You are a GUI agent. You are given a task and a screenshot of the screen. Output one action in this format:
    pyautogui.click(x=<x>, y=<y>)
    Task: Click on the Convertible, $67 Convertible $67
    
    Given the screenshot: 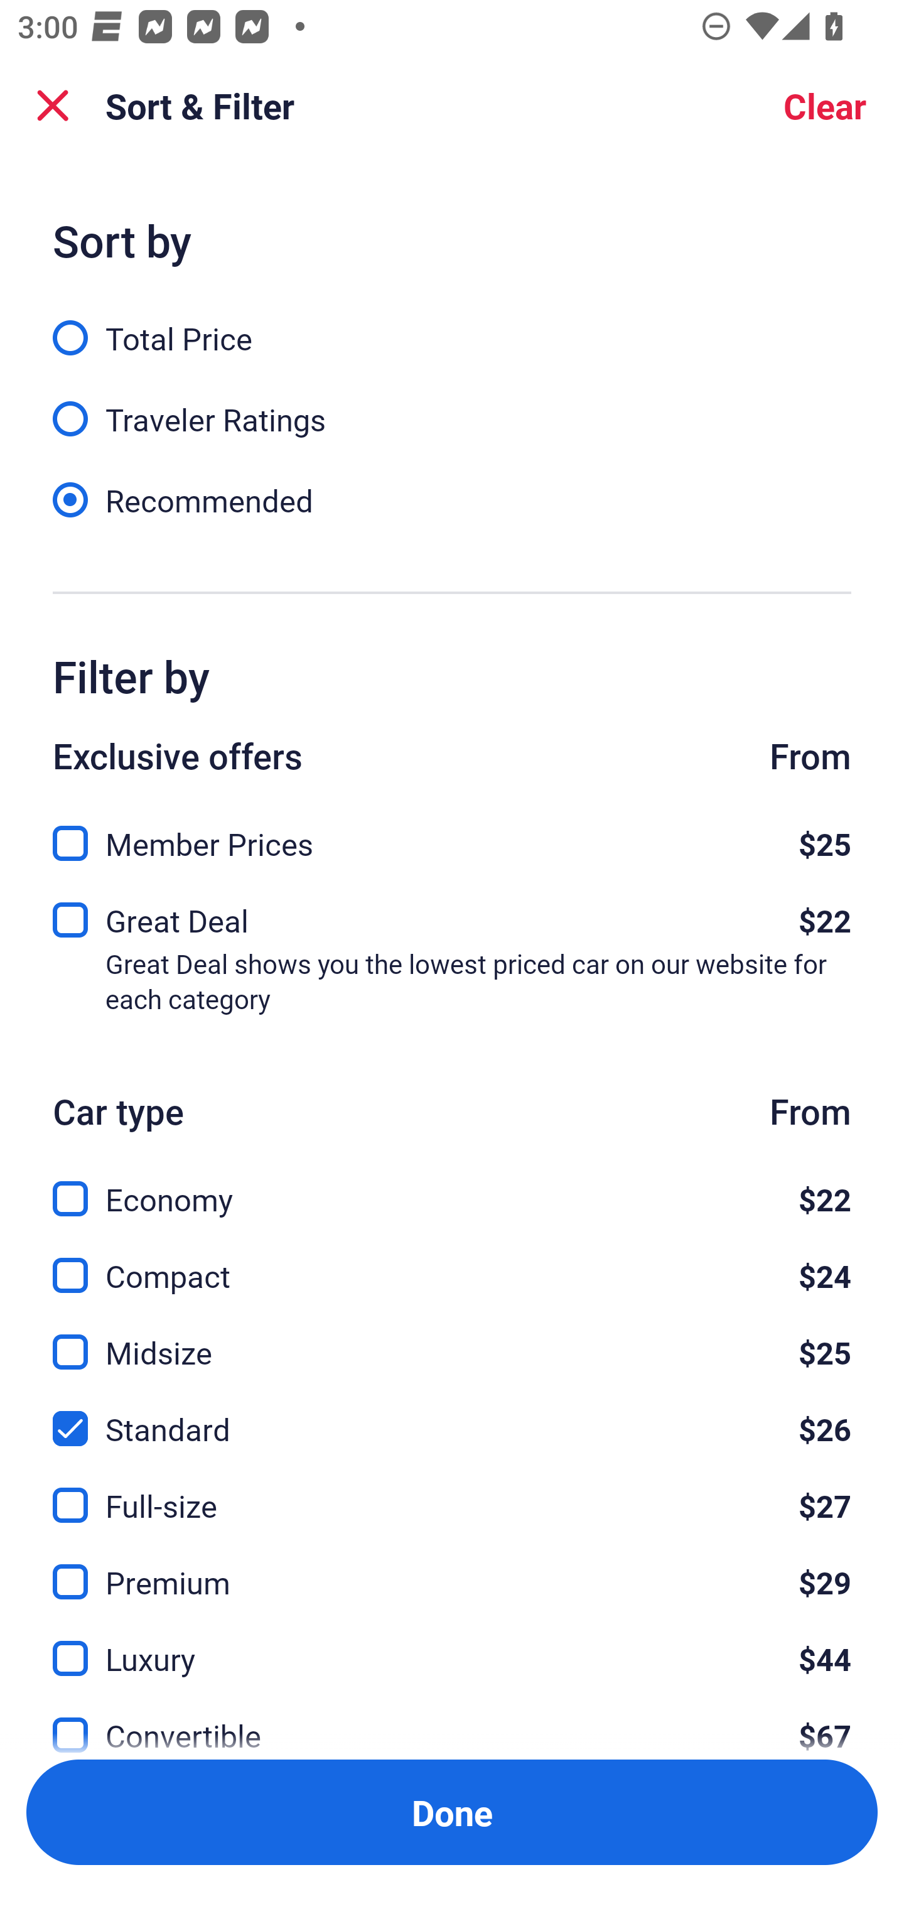 What is the action you would take?
    pyautogui.click(x=452, y=1722)
    